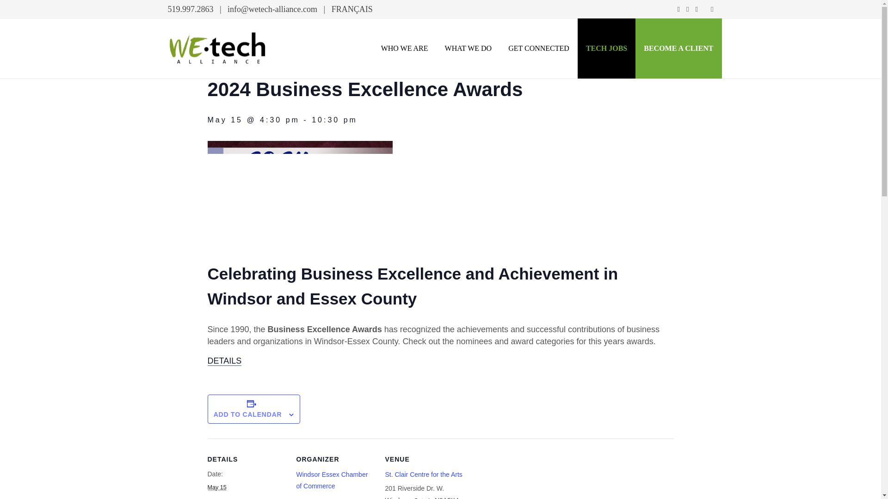 This screenshot has height=499, width=888. I want to click on Facebook, so click(678, 9).